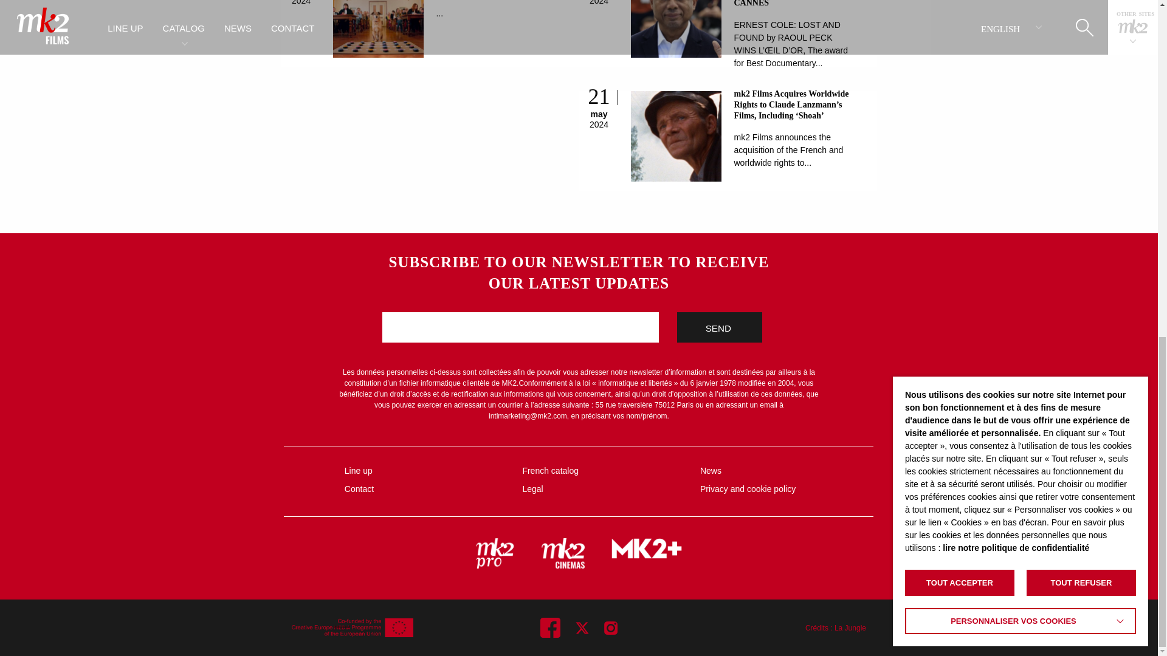 The image size is (1167, 656). What do you see at coordinates (424, 488) in the screenshot?
I see `Contact` at bounding box center [424, 488].